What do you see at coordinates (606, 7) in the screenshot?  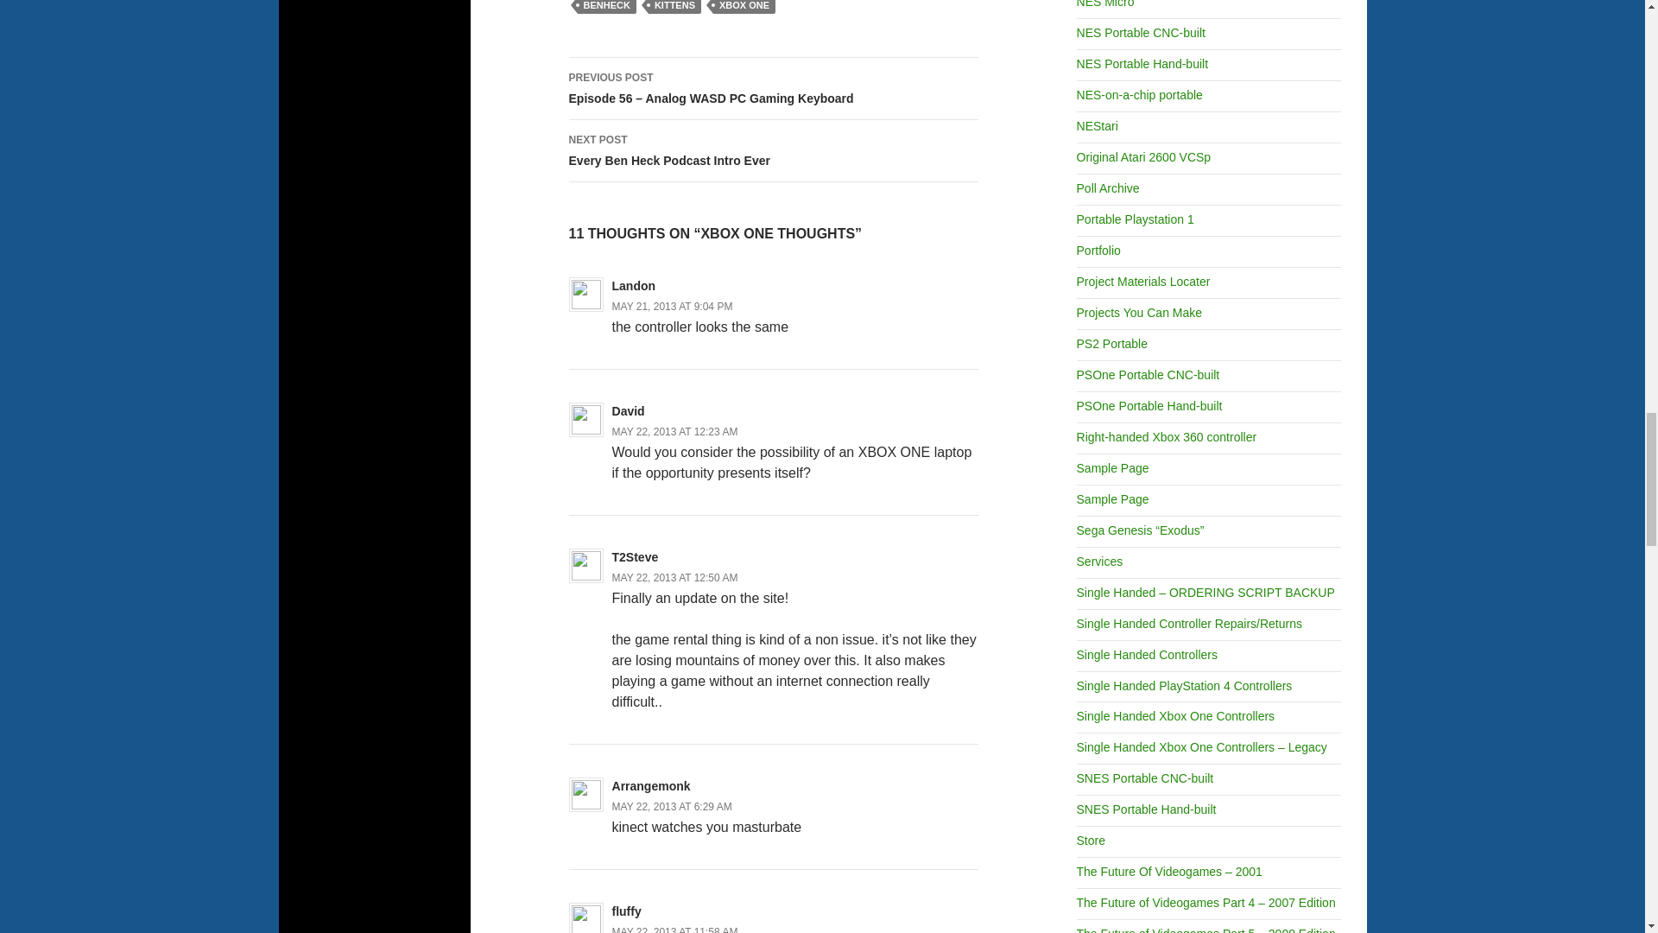 I see `BENHECK` at bounding box center [606, 7].